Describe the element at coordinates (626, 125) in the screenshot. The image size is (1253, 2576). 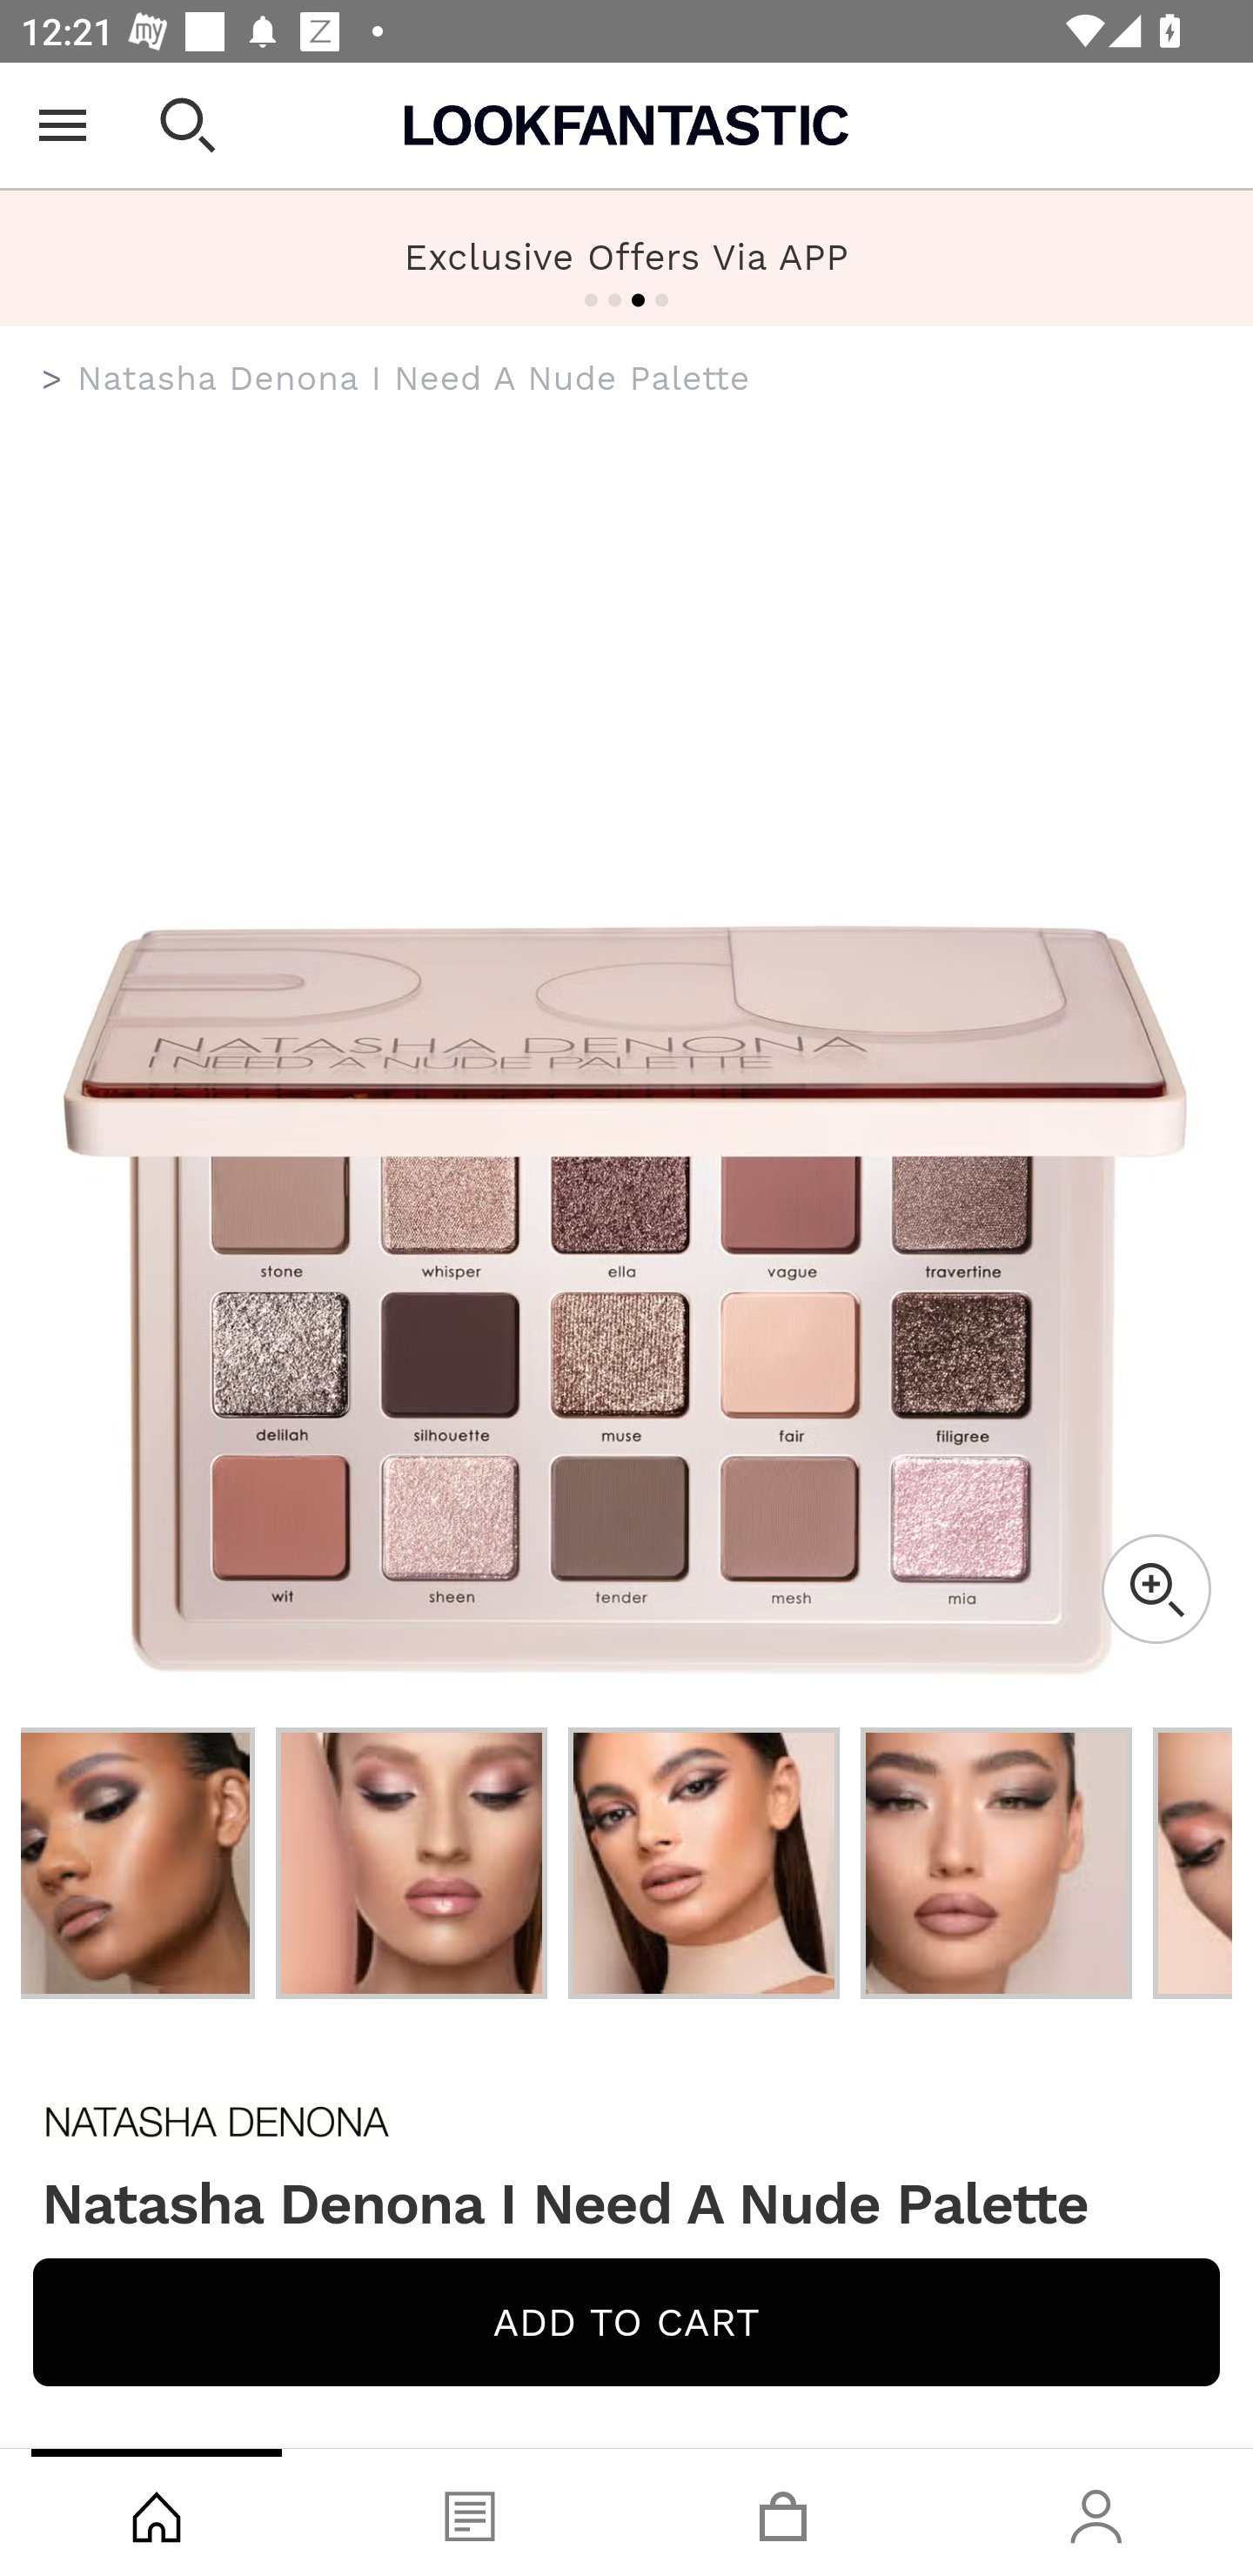
I see `Lookfantastic USA` at that location.